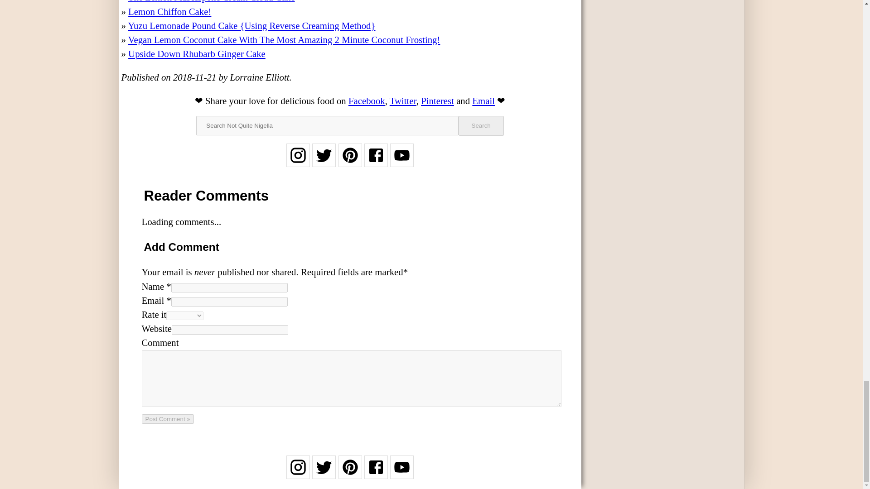 This screenshot has height=489, width=870. Describe the element at coordinates (481, 126) in the screenshot. I see `Search` at that location.